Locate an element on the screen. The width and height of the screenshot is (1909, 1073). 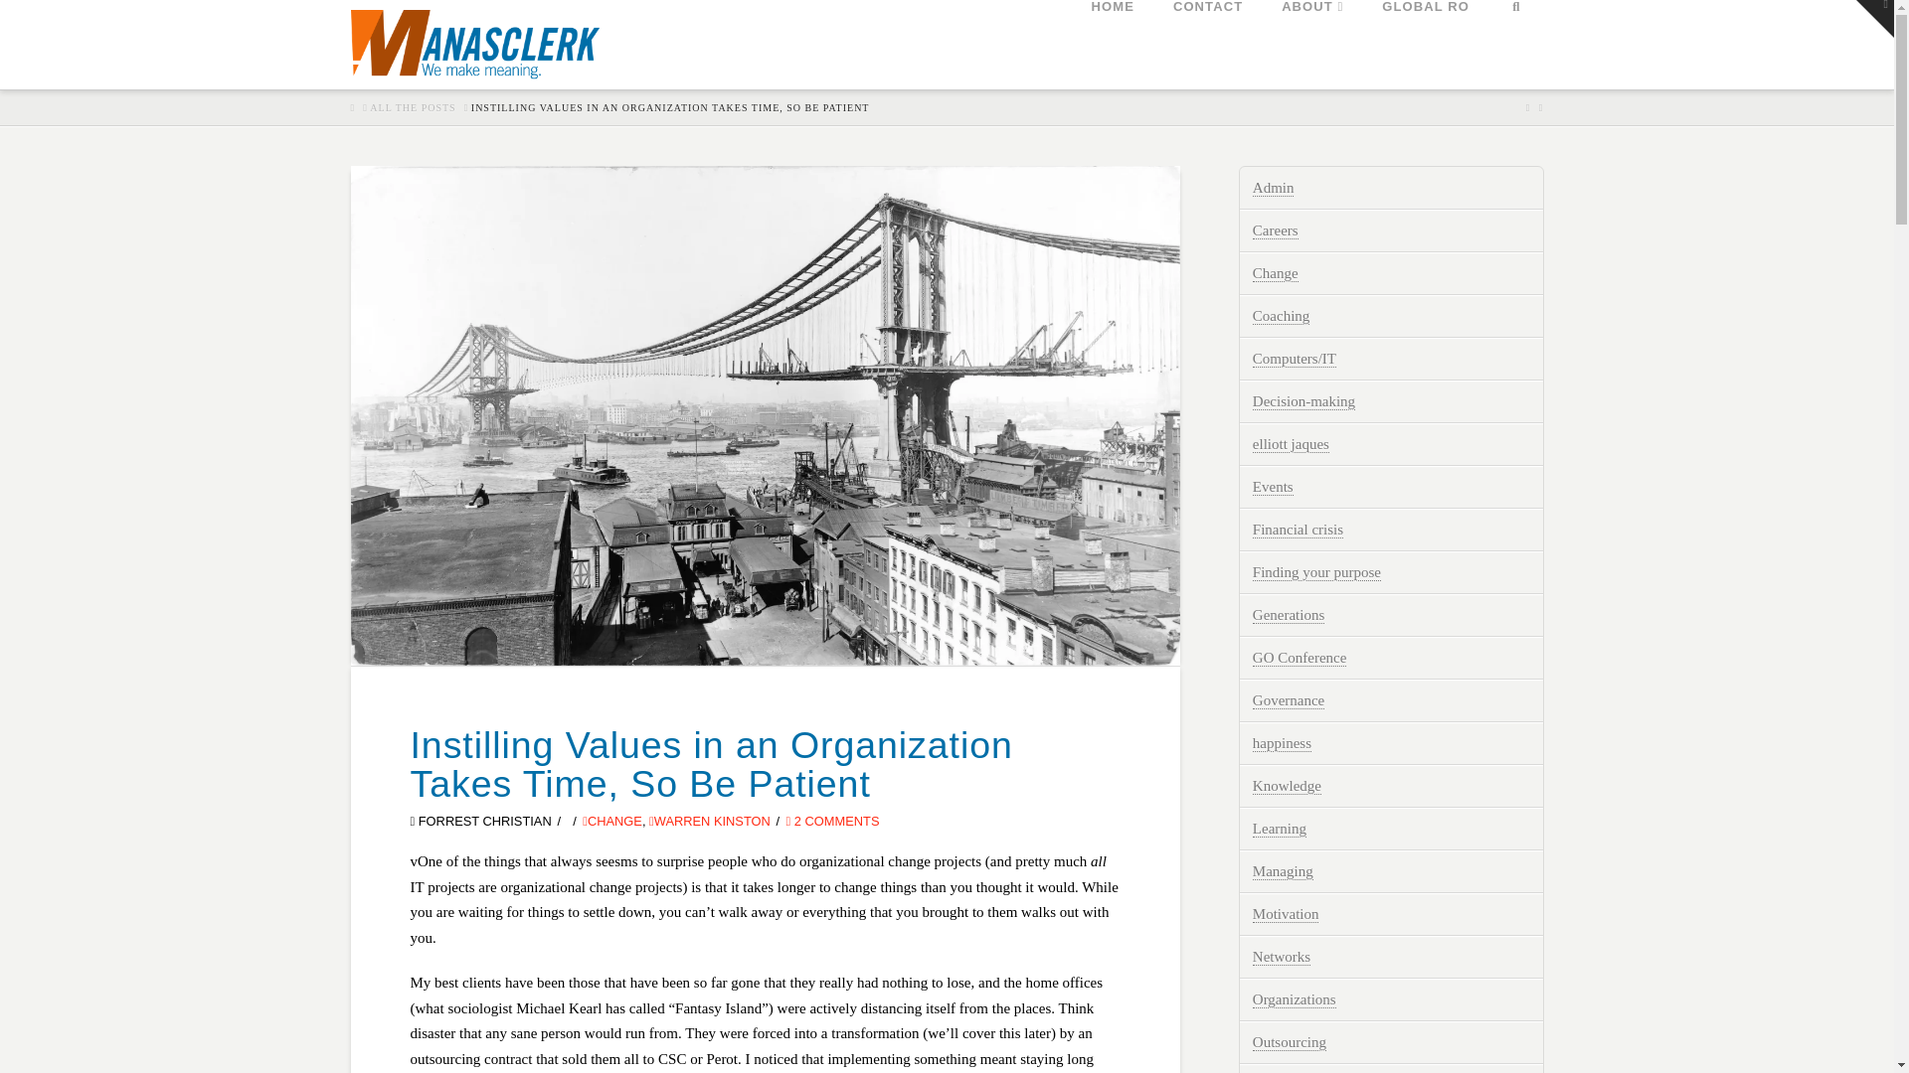
WARREN KINSTON is located at coordinates (710, 821).